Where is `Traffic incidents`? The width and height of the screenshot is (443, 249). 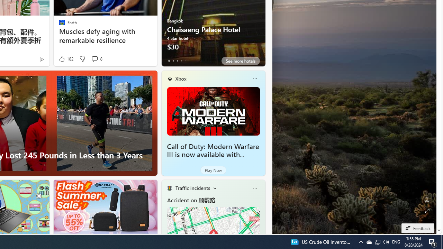 Traffic incidents is located at coordinates (192, 188).